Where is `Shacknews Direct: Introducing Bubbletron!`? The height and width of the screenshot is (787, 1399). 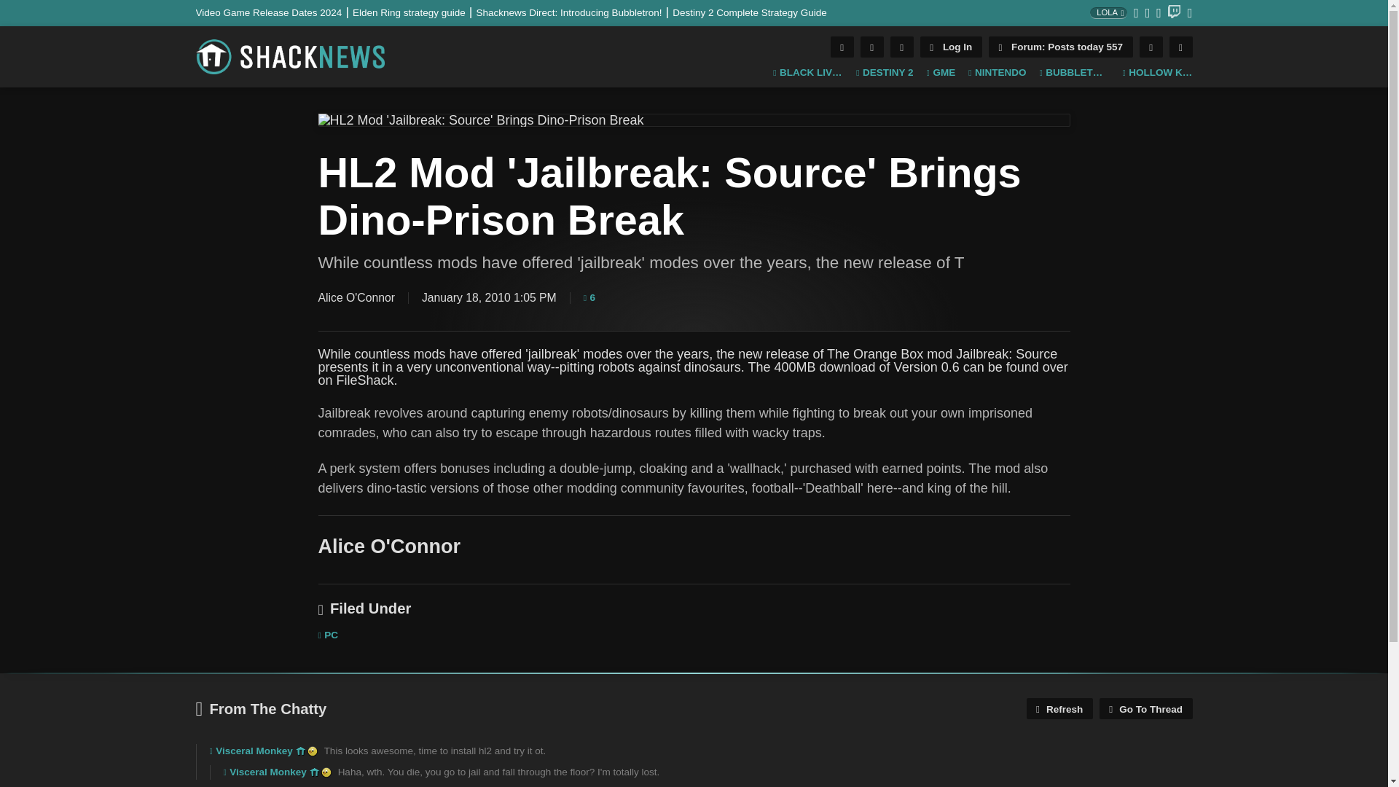
Shacknews Direct: Introducing Bubbletron! is located at coordinates (574, 12).